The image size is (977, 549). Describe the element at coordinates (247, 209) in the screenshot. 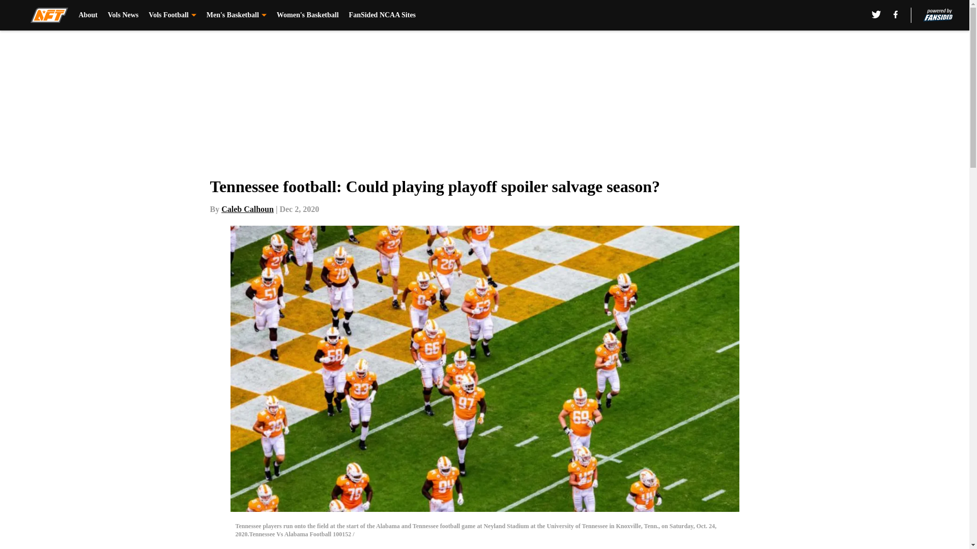

I see `Caleb Calhoun` at that location.